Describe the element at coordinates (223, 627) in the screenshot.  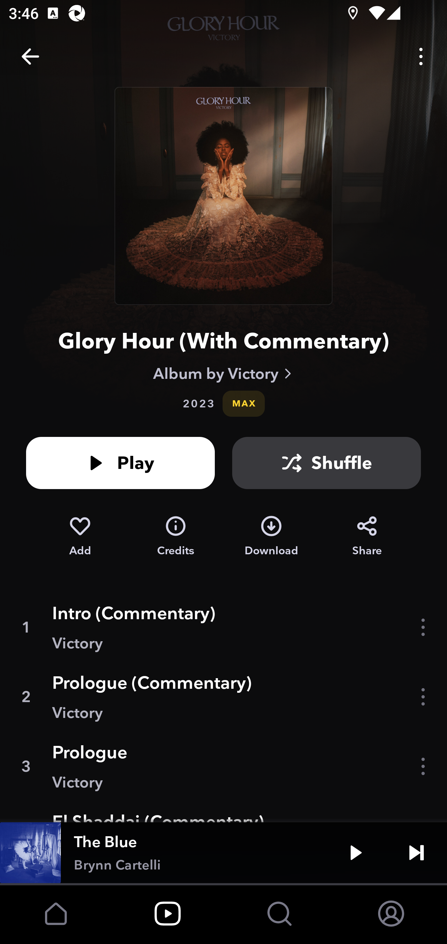
I see `1 Intro (Commentary) Victory` at that location.